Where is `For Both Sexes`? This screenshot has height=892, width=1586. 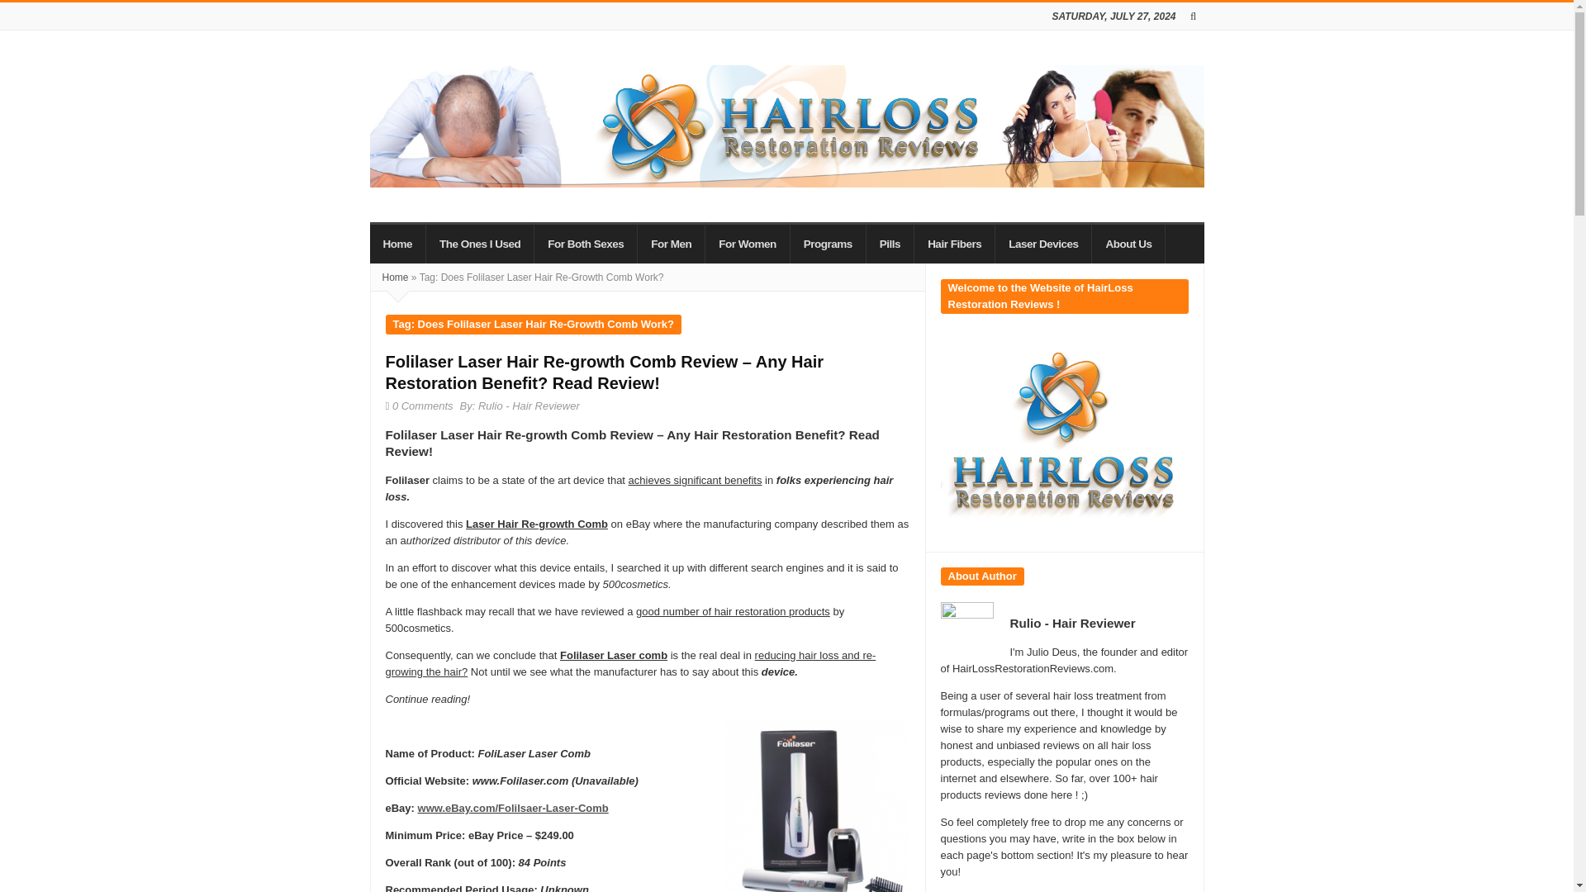 For Both Sexes is located at coordinates (586, 242).